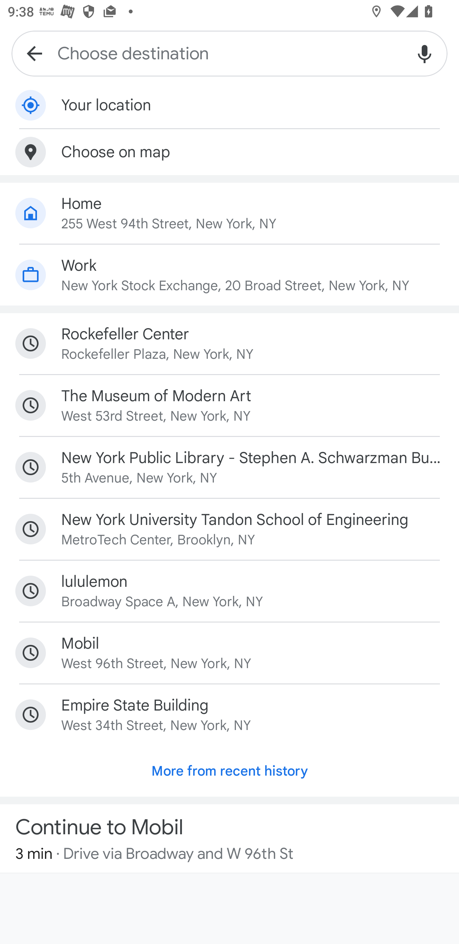 Image resolution: width=459 pixels, height=944 pixels. I want to click on Your location, so click(229, 105).